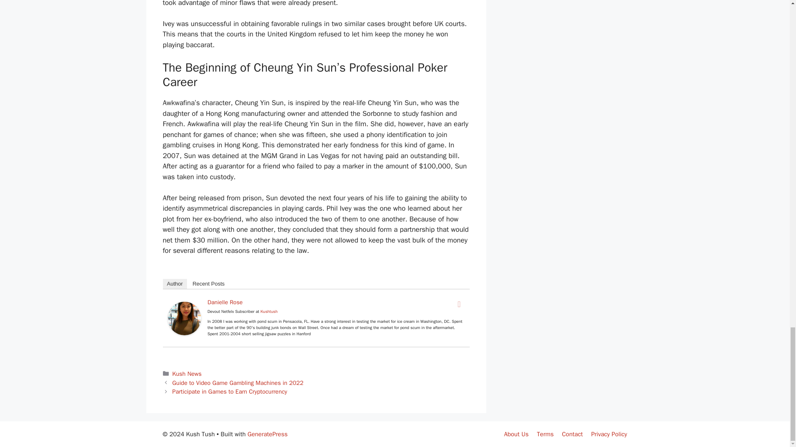  What do you see at coordinates (516, 434) in the screenshot?
I see `About Us` at bounding box center [516, 434].